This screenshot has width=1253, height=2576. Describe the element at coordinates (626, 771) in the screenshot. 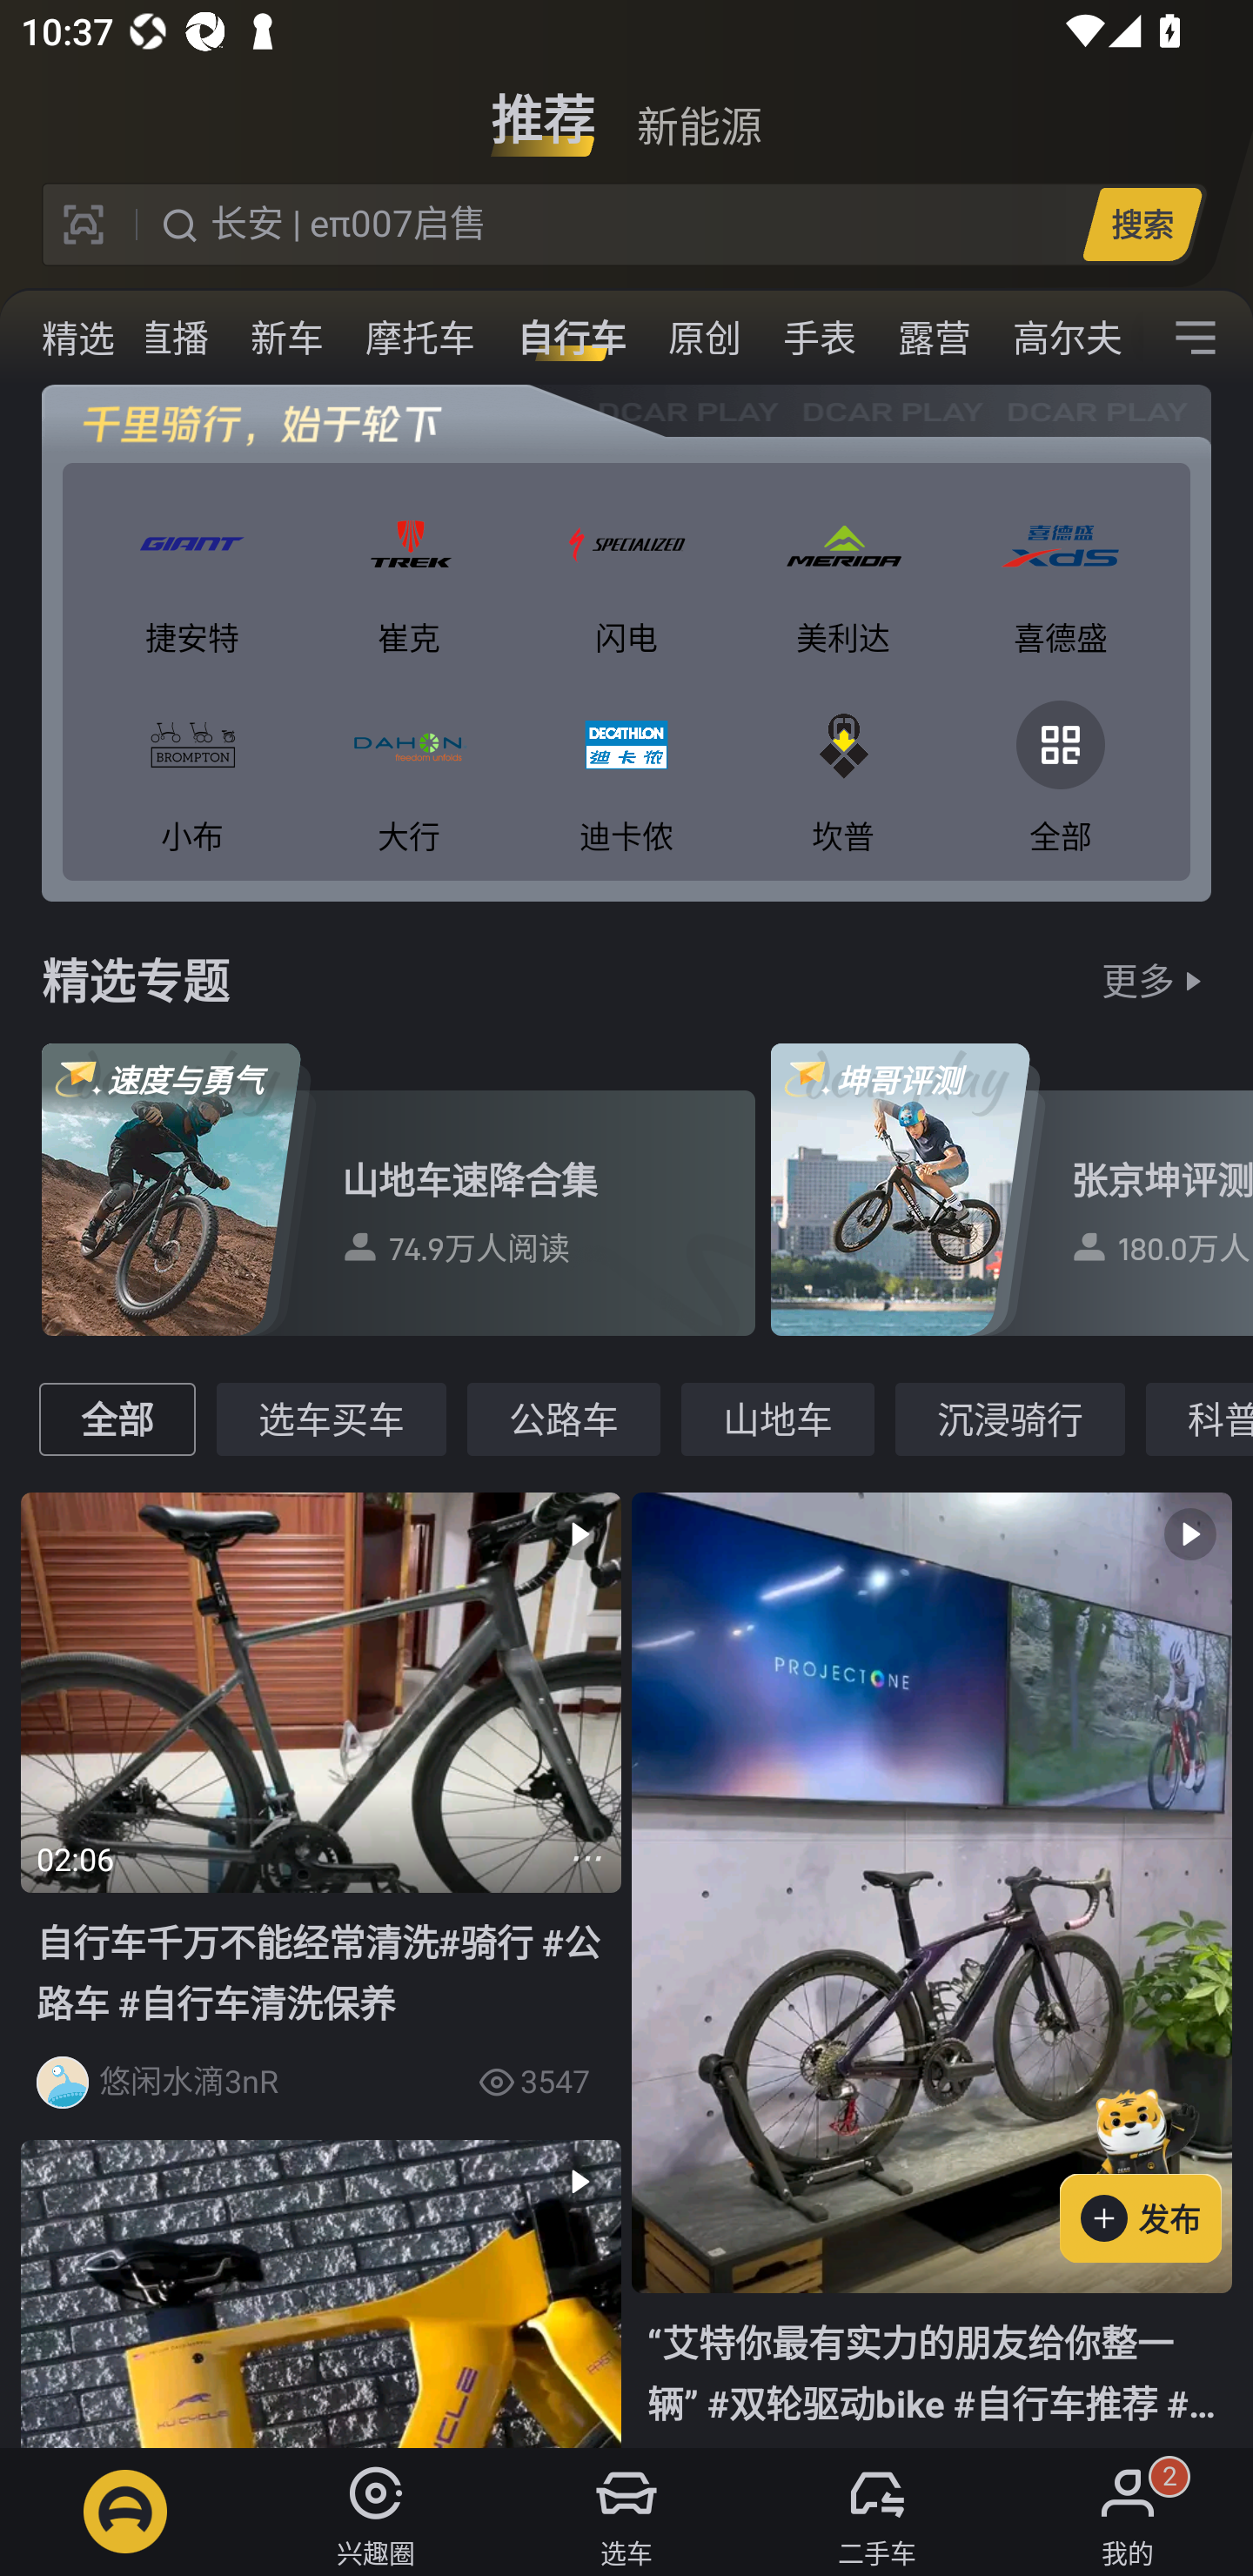

I see `迪卡侬` at that location.